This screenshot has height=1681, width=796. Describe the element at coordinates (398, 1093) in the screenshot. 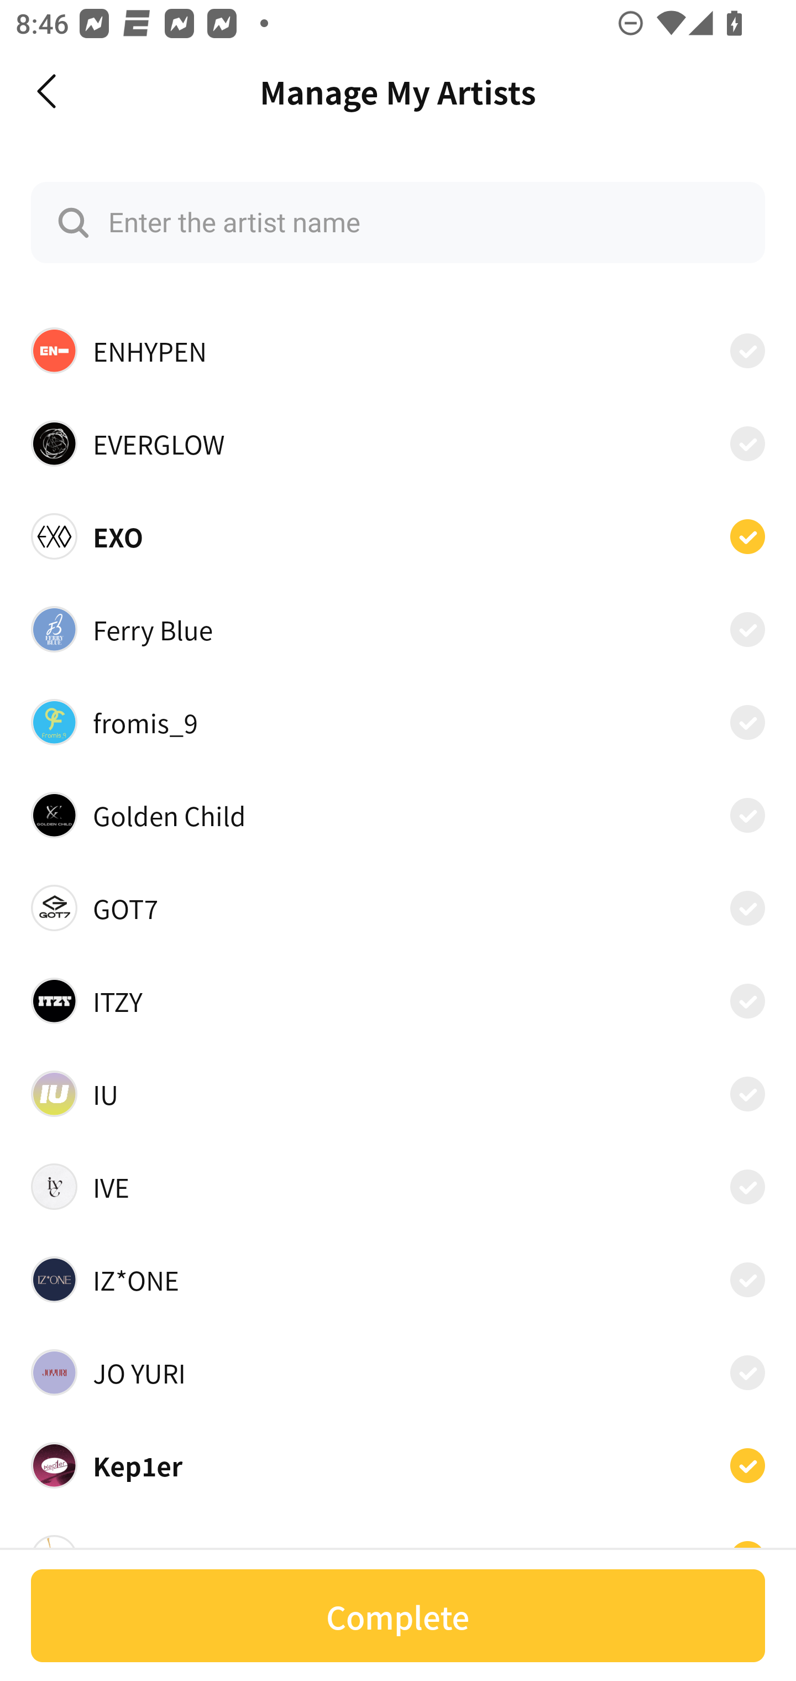

I see `IU` at that location.